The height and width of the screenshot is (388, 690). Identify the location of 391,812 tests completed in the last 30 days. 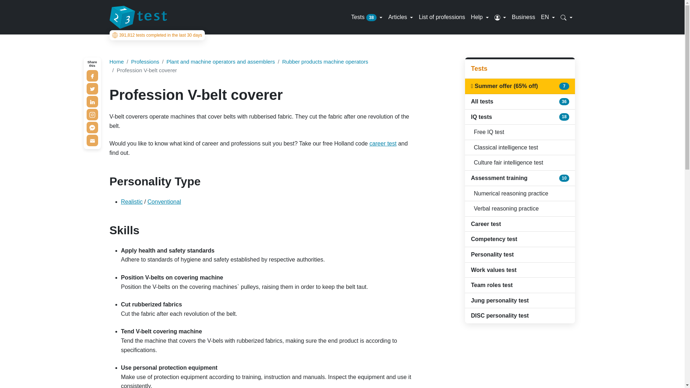
(157, 35).